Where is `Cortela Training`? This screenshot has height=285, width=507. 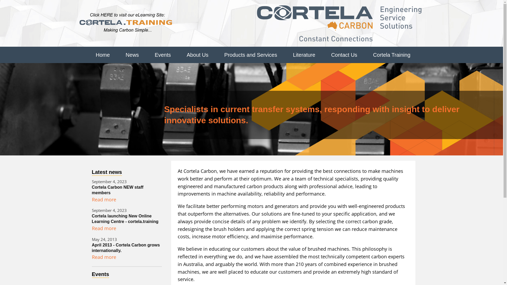
Cortela Training is located at coordinates (392, 55).